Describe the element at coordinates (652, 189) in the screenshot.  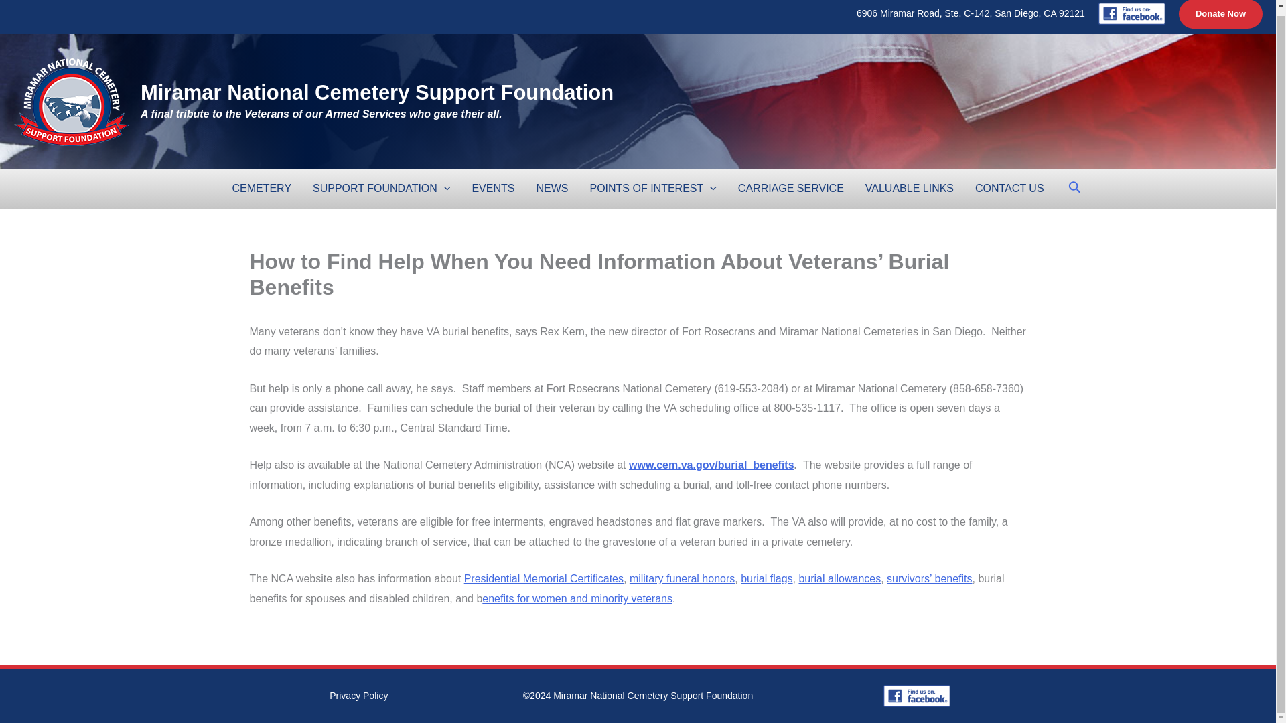
I see `POINTS OF INTEREST` at that location.